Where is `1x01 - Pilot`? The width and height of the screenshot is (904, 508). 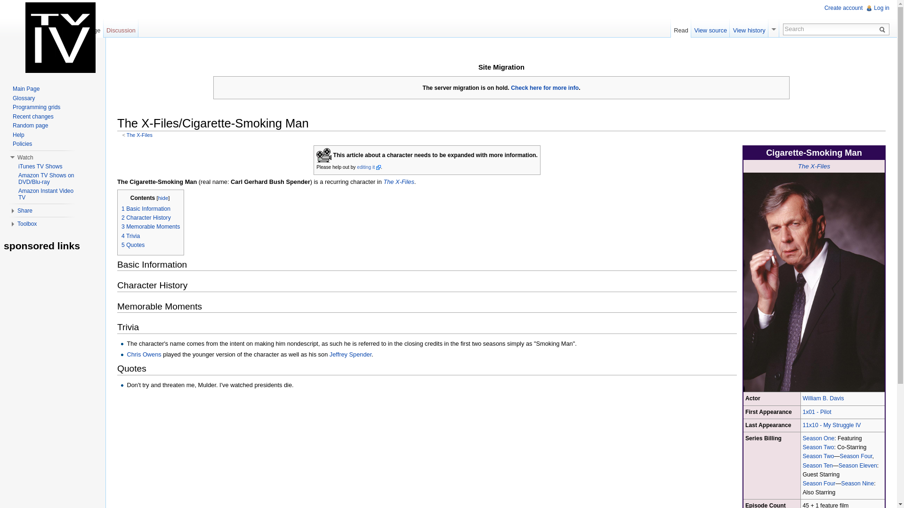
1x01 - Pilot is located at coordinates (817, 412).